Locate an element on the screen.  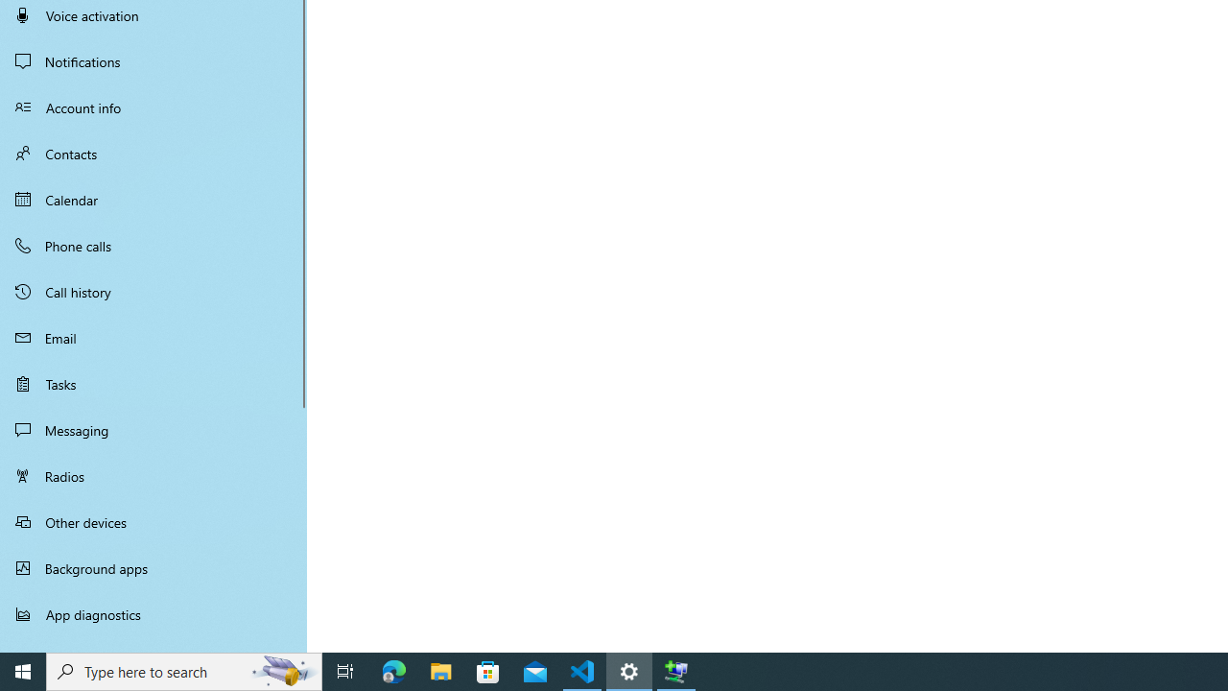
Phone calls is located at coordinates (153, 246).